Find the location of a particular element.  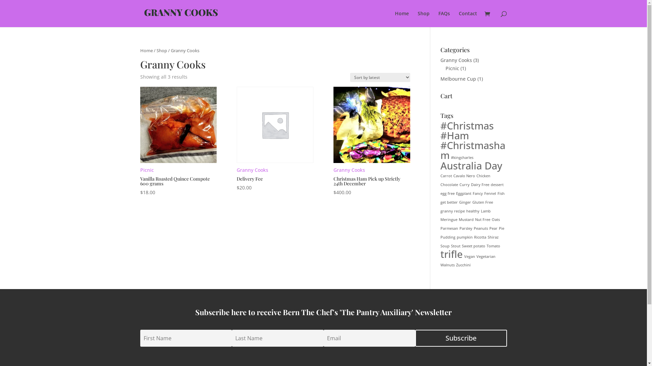

Chicken is located at coordinates (484, 176).